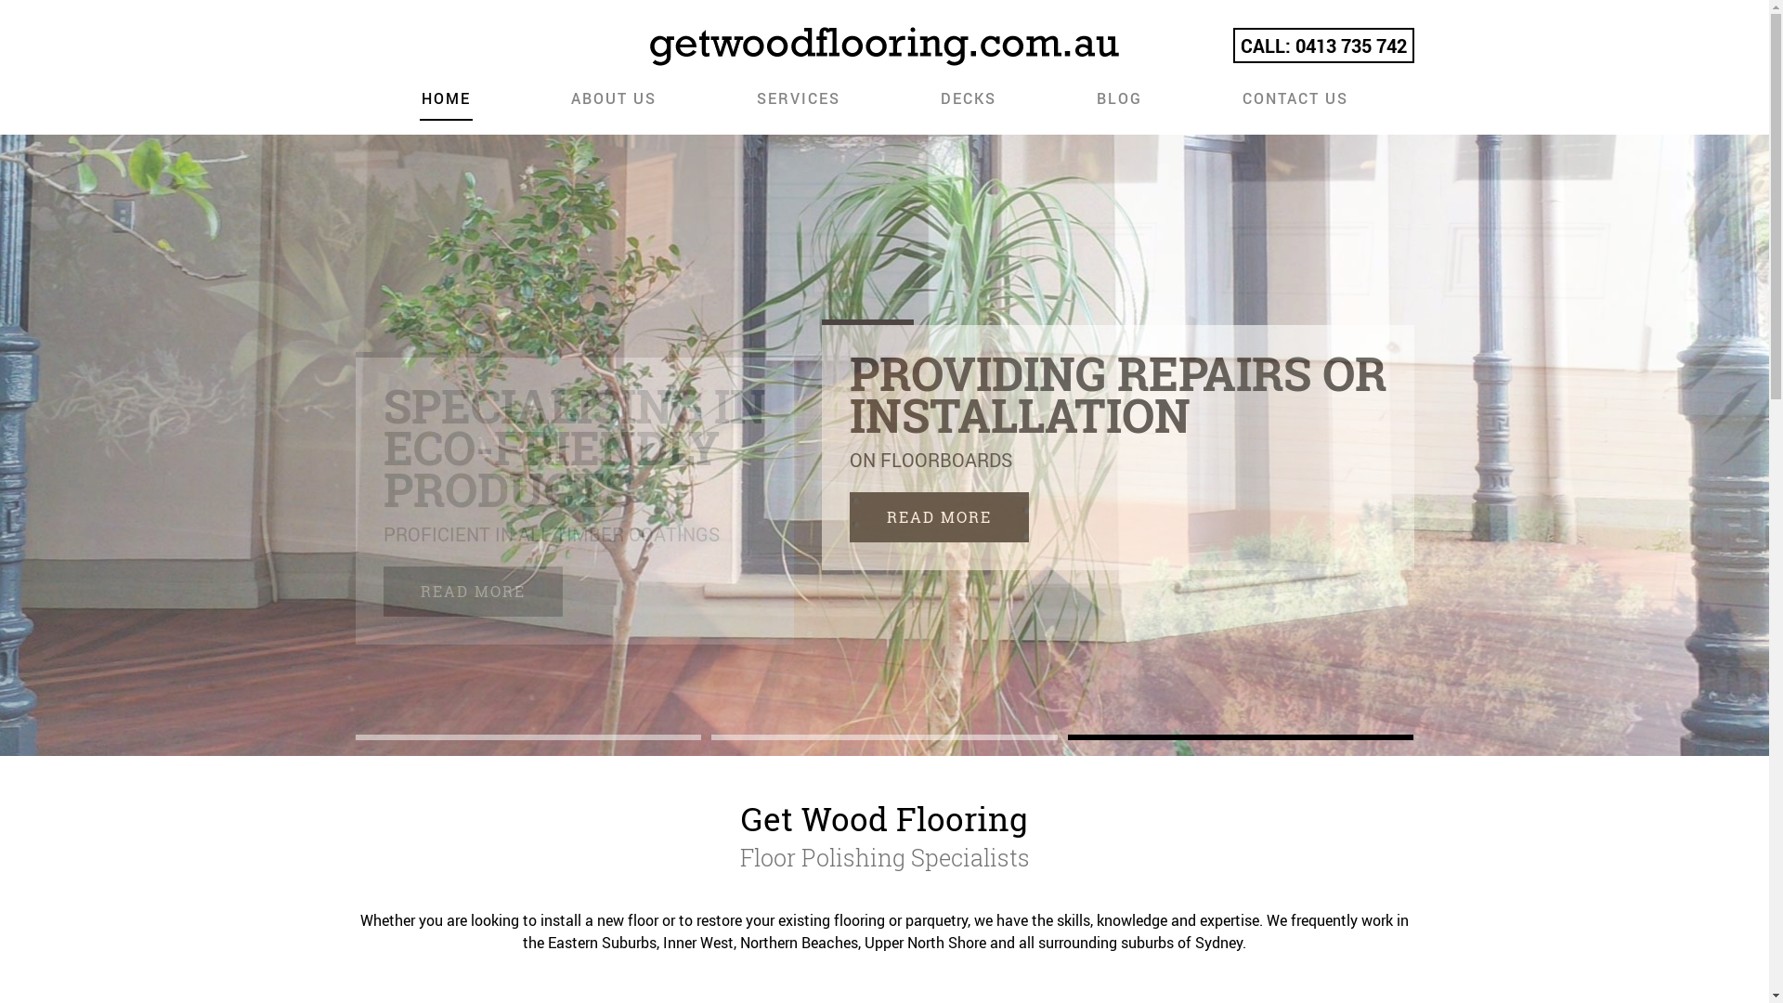 This screenshot has height=1003, width=1783. What do you see at coordinates (1241, 737) in the screenshot?
I see `3` at bounding box center [1241, 737].